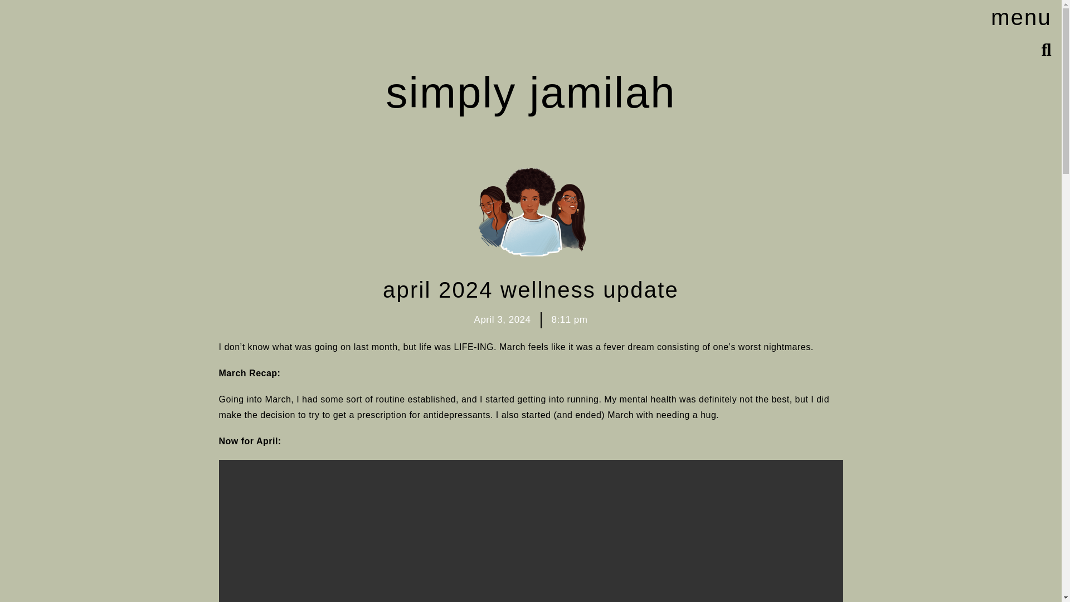  What do you see at coordinates (502, 320) in the screenshot?
I see `April 3, 2024` at bounding box center [502, 320].